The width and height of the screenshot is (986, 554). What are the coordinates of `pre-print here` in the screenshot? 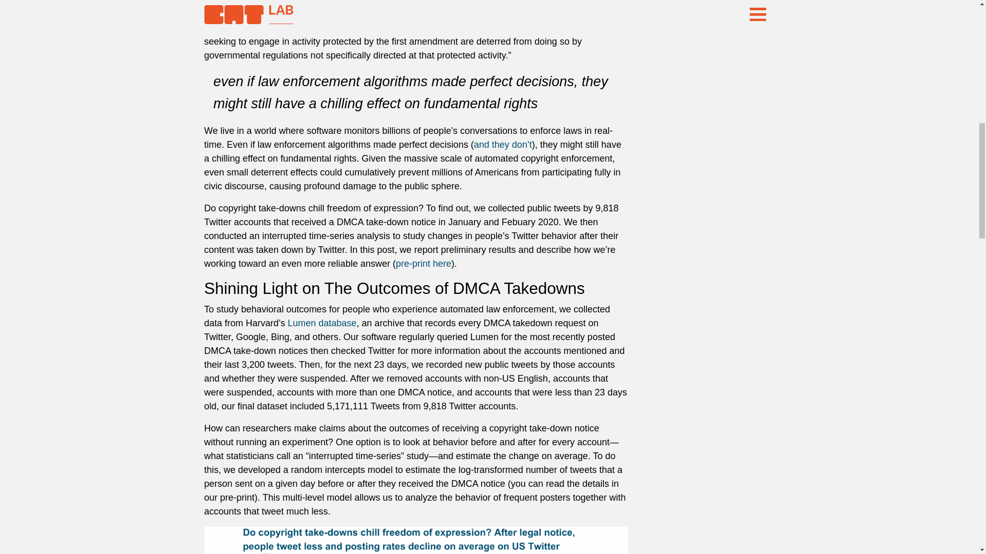 It's located at (424, 264).